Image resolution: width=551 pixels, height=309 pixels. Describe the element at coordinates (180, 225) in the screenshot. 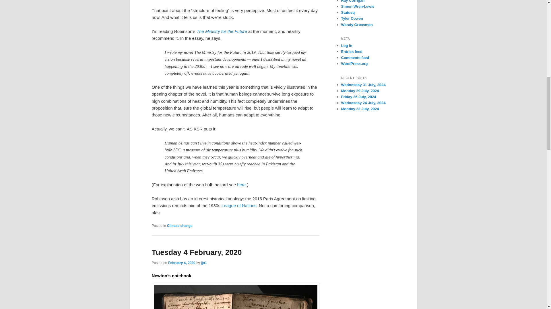

I see `Climate change` at that location.